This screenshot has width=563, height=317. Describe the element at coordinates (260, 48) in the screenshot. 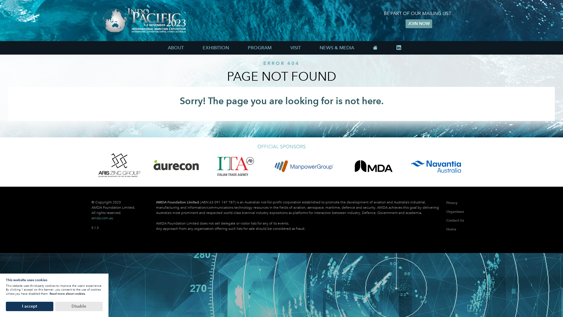

I see `PROGRAM` at that location.